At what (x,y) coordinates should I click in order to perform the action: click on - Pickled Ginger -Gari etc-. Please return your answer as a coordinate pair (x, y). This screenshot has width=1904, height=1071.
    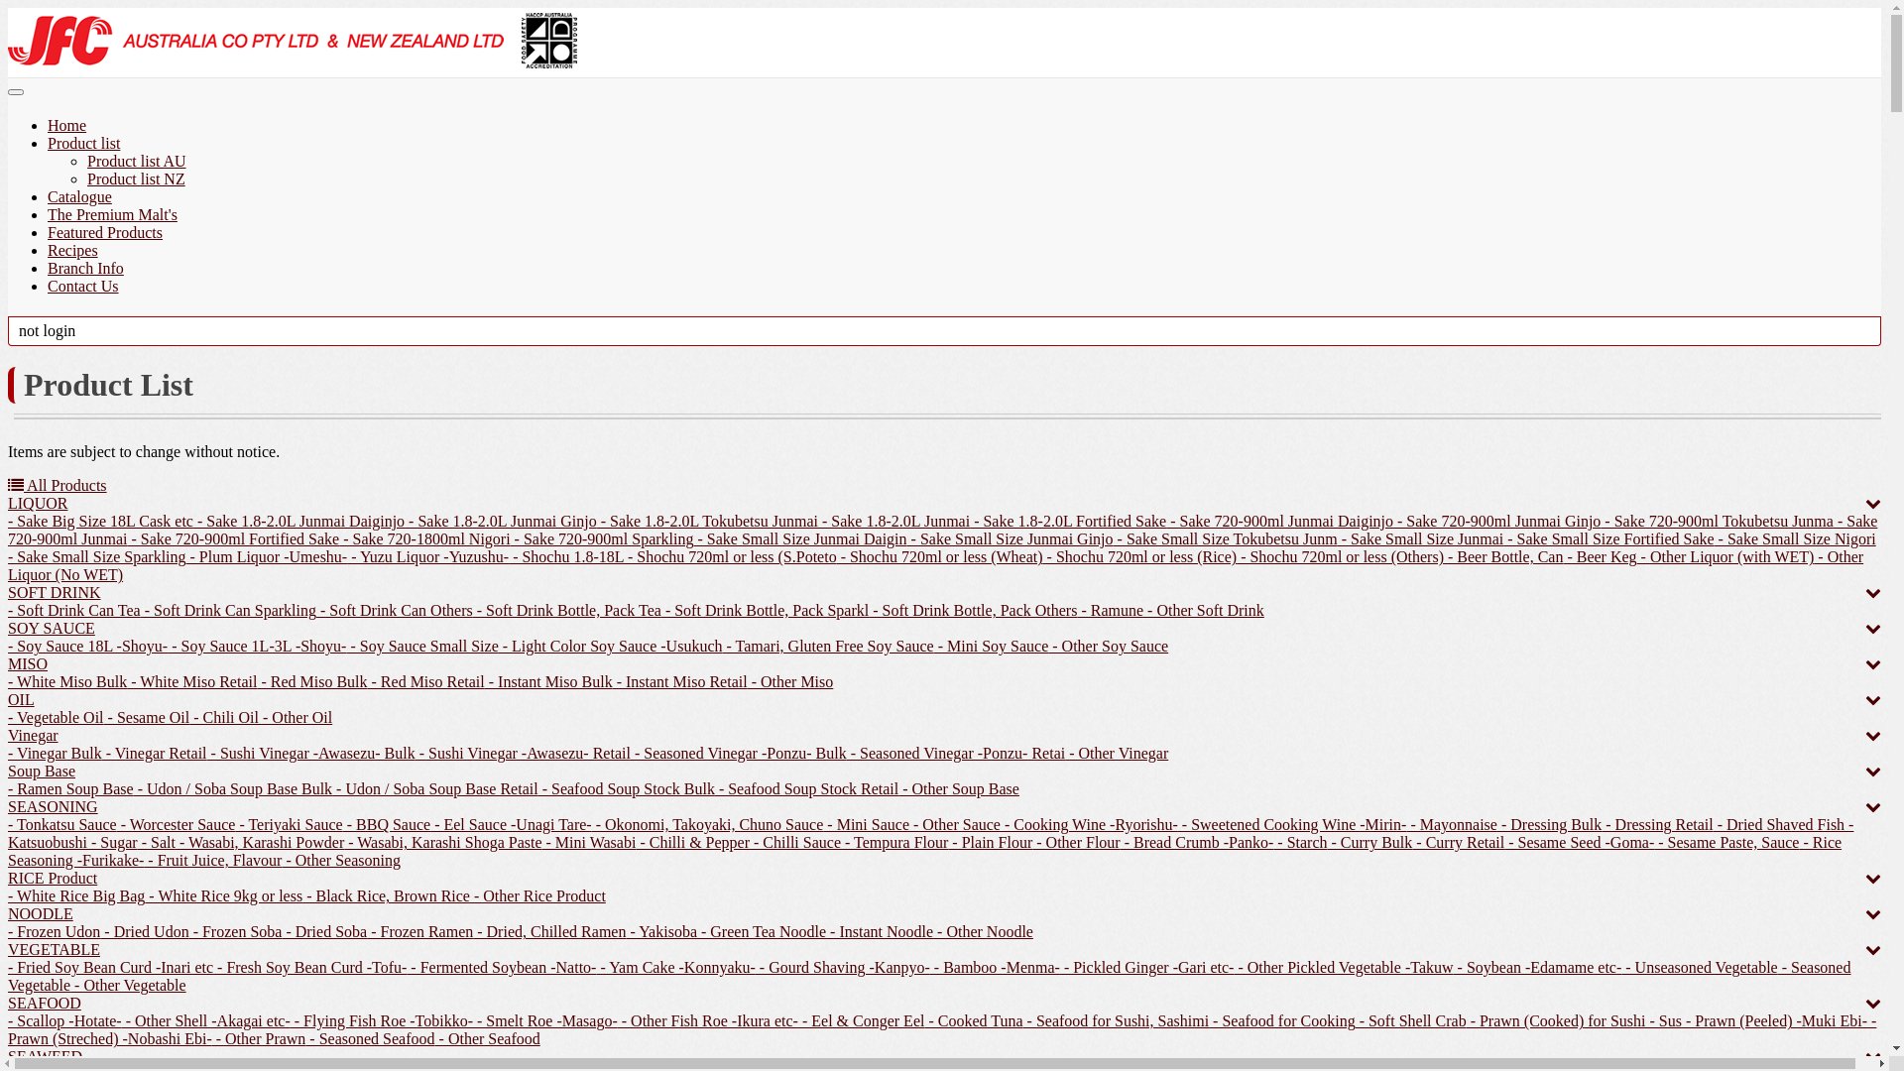
    Looking at the image, I should click on (1146, 968).